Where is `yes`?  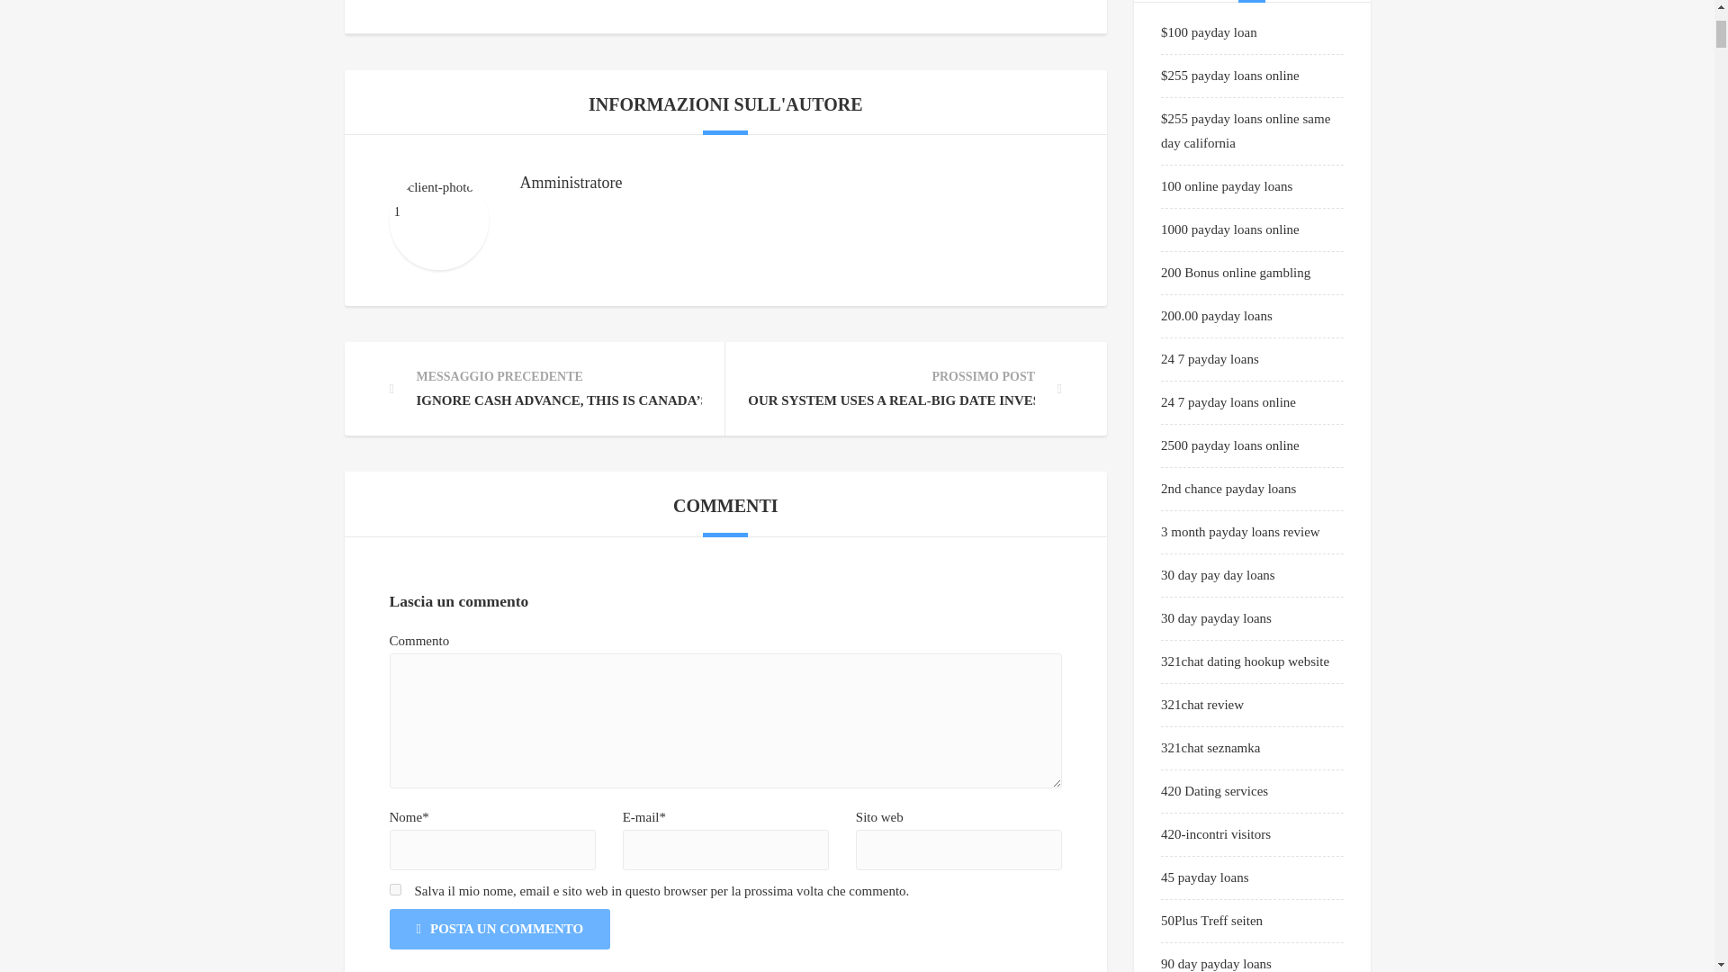 yes is located at coordinates (394, 889).